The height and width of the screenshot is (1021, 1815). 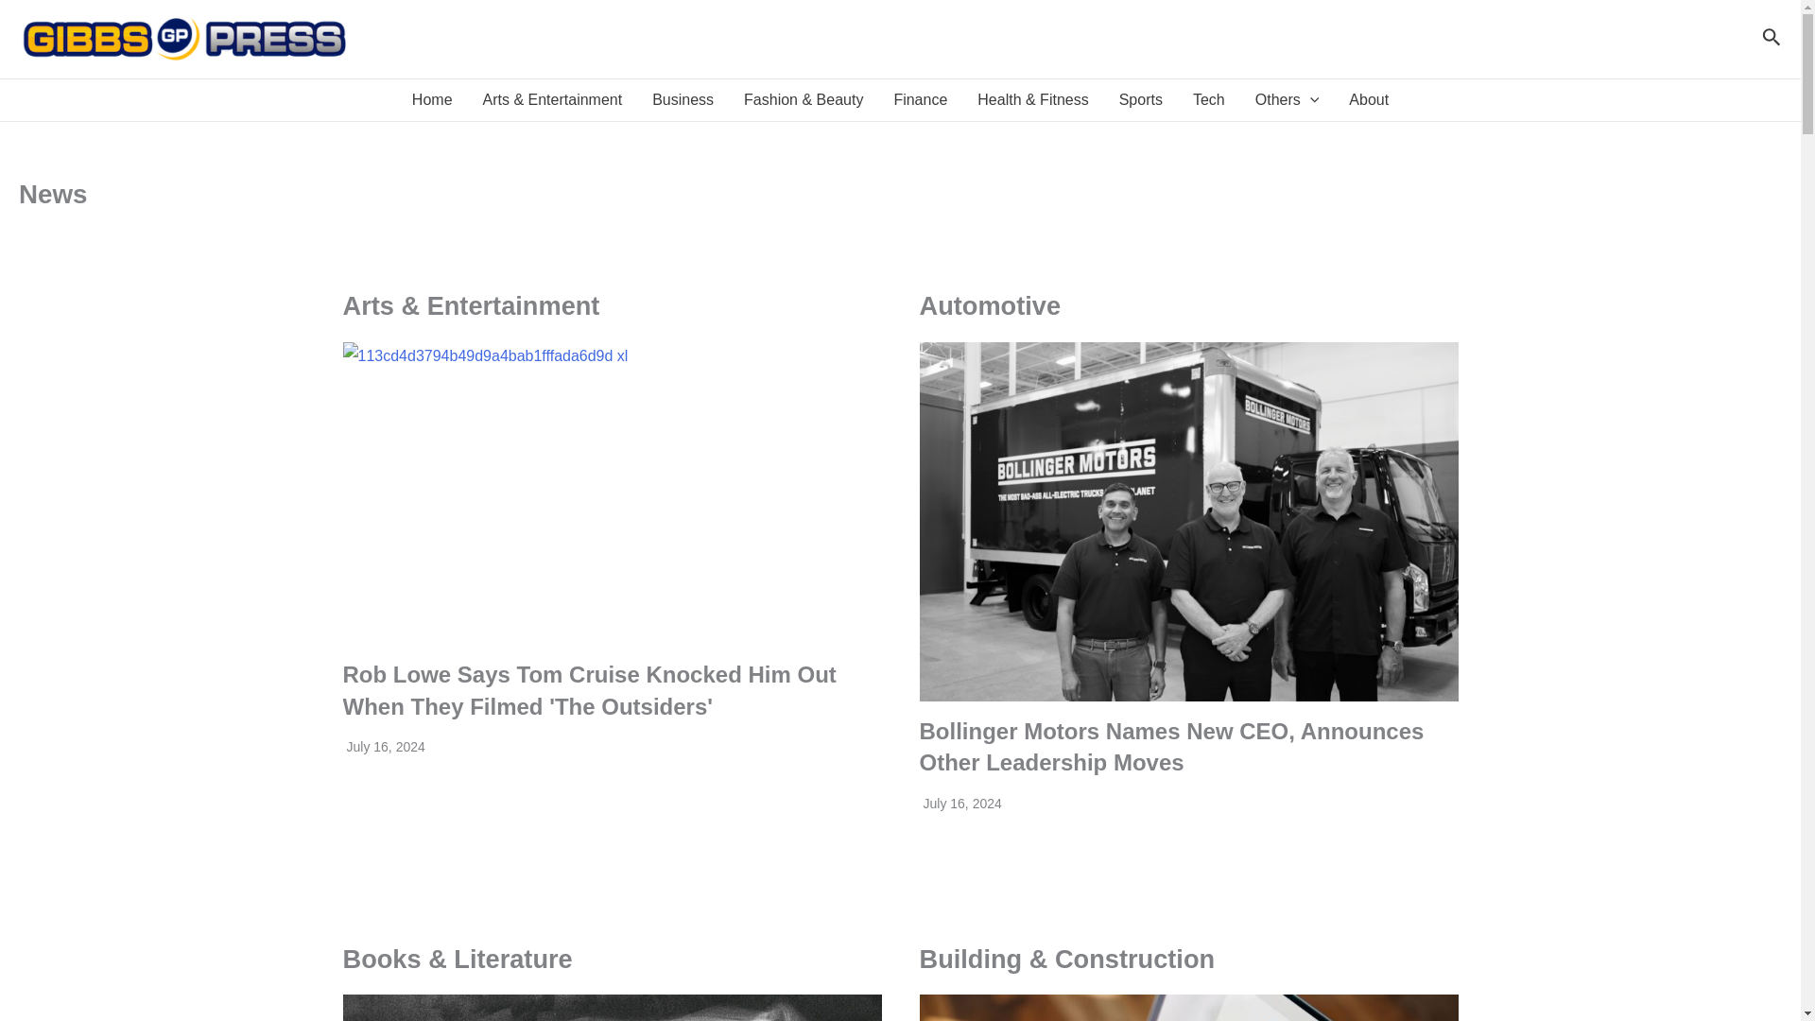 I want to click on Business, so click(x=683, y=100).